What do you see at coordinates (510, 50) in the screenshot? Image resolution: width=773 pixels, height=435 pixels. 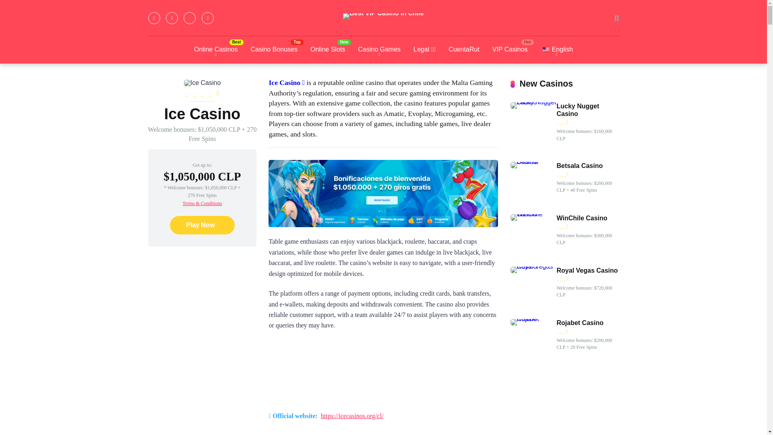 I see `VIP Casinos` at bounding box center [510, 50].